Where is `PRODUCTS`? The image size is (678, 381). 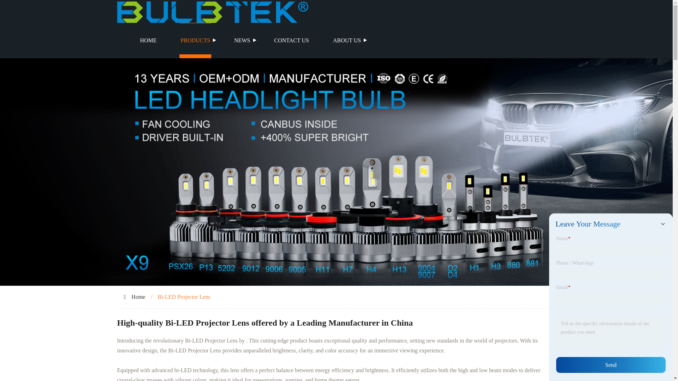
PRODUCTS is located at coordinates (196, 40).